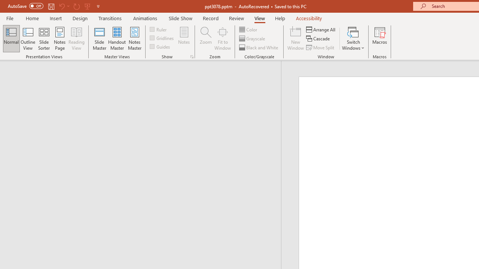 Image resolution: width=479 pixels, height=269 pixels. Describe the element at coordinates (184, 38) in the screenshot. I see `Notes` at that location.